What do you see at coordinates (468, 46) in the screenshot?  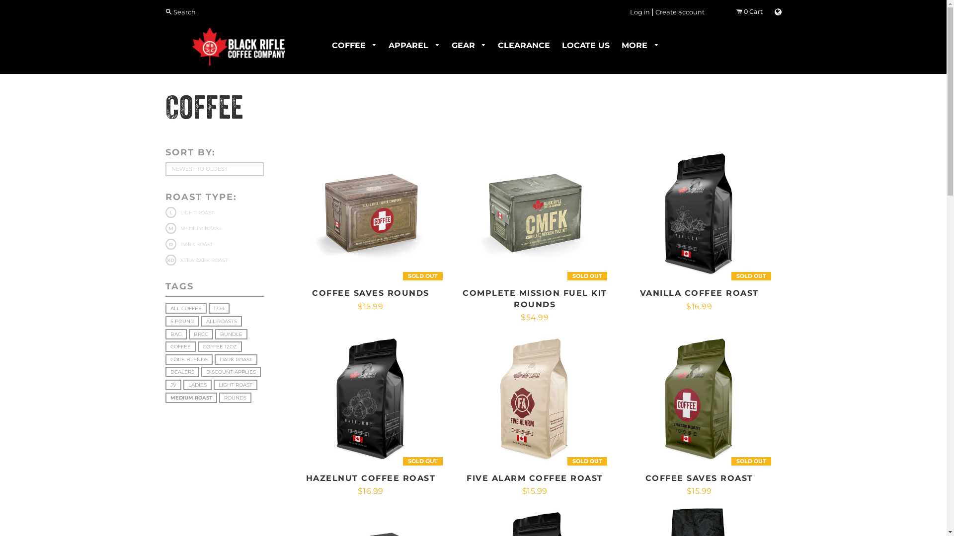 I see `GEAR` at bounding box center [468, 46].